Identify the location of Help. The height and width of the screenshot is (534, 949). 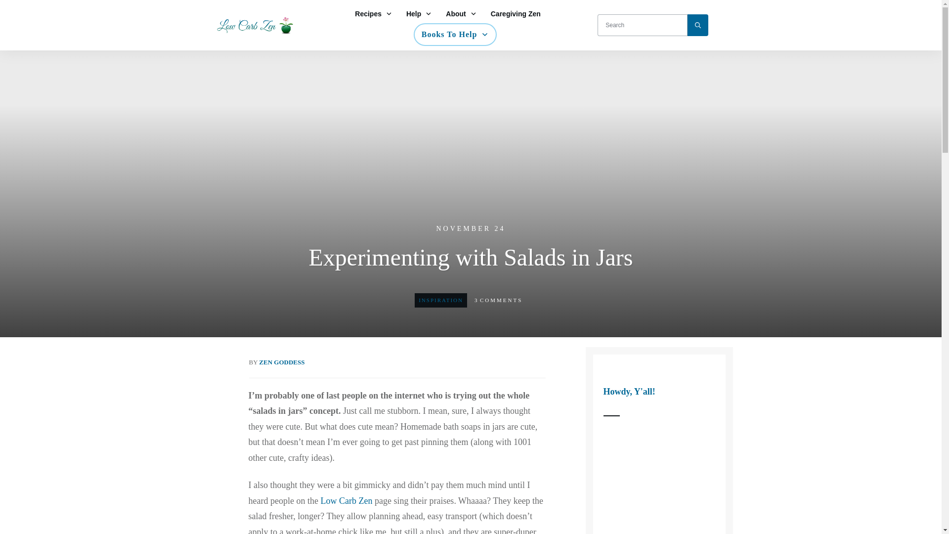
(419, 14).